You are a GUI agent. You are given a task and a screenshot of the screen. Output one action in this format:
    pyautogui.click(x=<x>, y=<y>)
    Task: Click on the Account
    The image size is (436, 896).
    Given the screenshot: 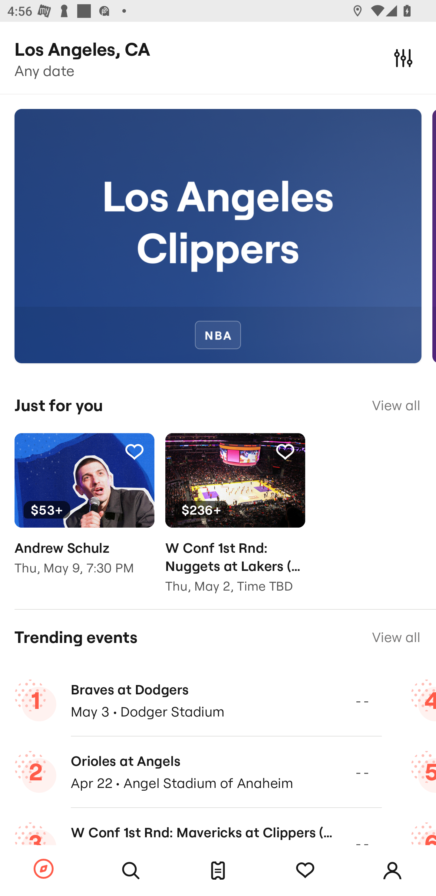 What is the action you would take?
    pyautogui.click(x=392, y=871)
    